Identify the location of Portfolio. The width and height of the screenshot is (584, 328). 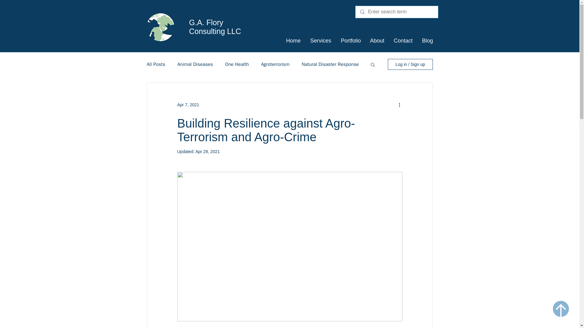
(351, 40).